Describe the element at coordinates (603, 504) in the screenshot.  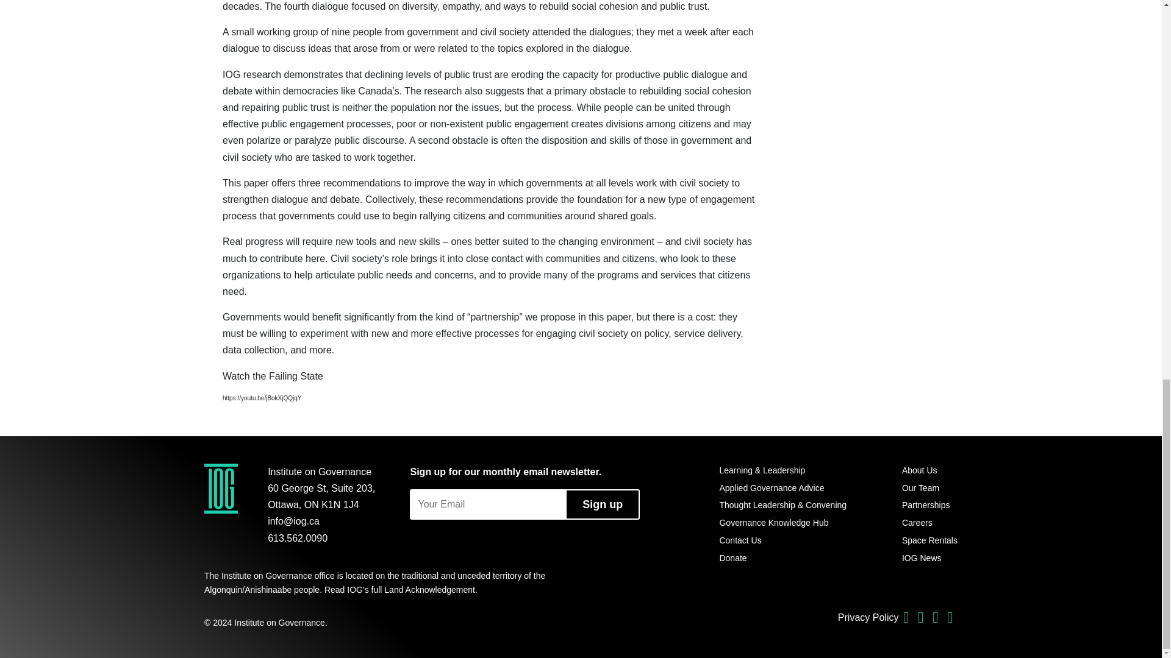
I see `Sign up` at that location.